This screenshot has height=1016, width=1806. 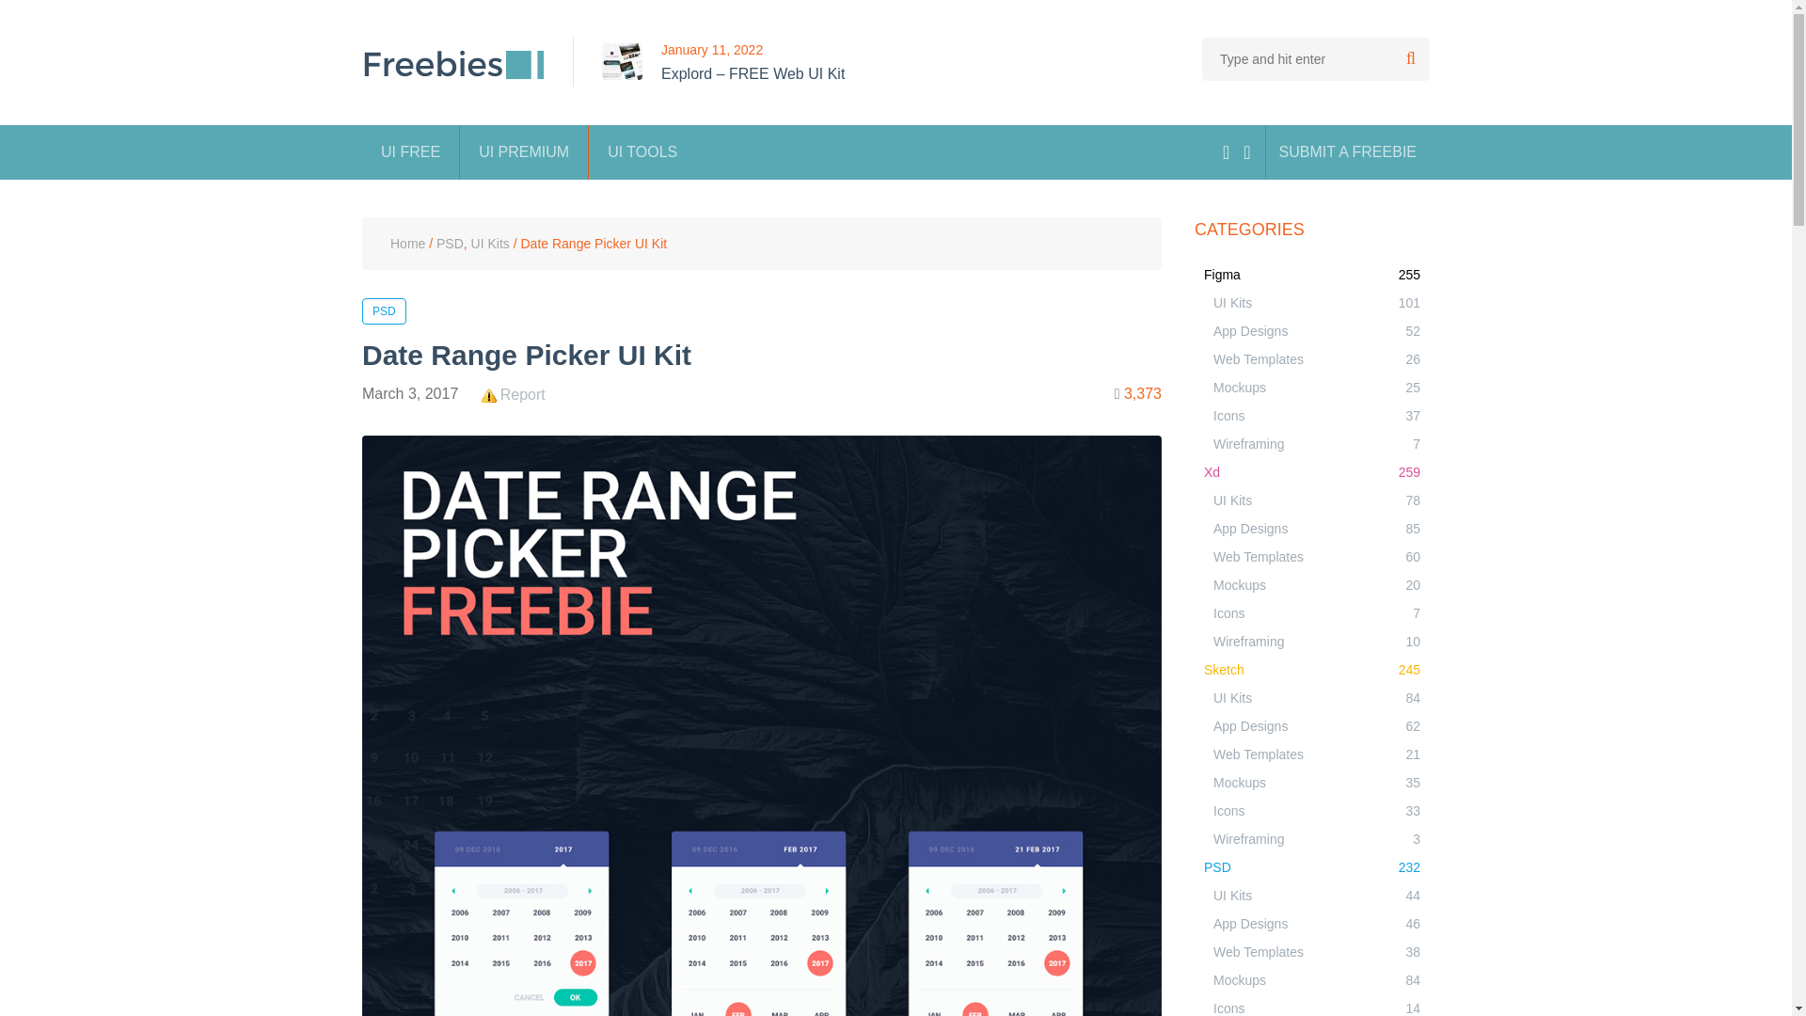 What do you see at coordinates (524, 152) in the screenshot?
I see `UI PREMIUM` at bounding box center [524, 152].